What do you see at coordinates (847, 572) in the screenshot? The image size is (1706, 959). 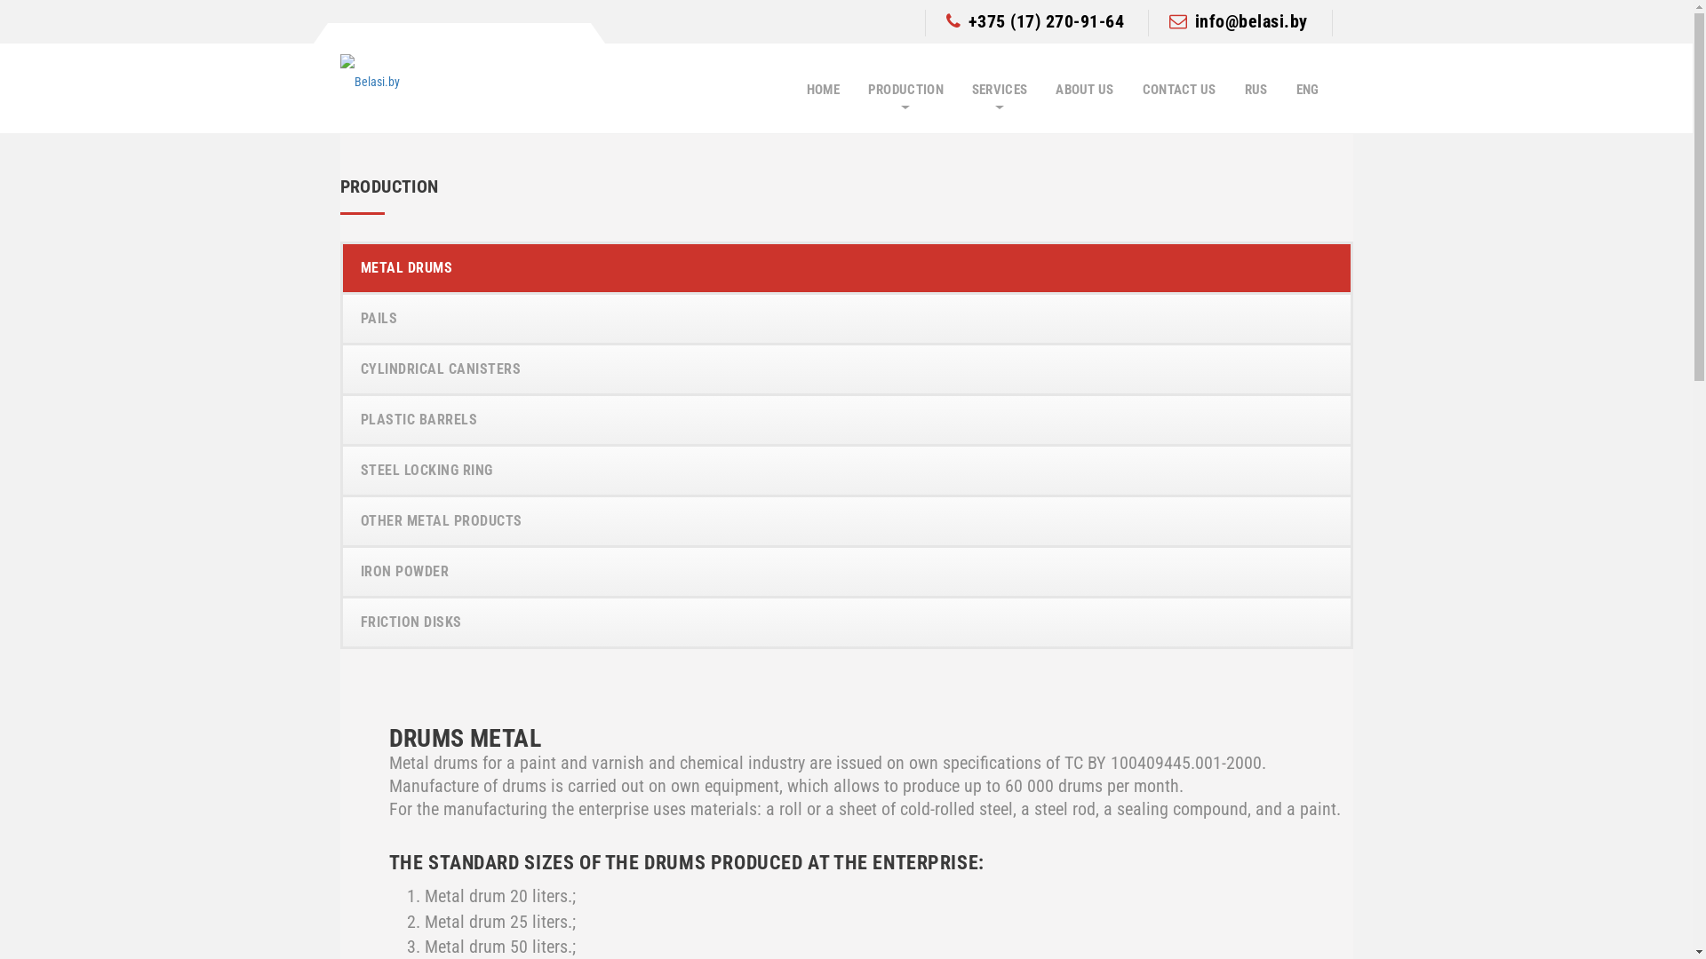 I see `IRON POWDER` at bounding box center [847, 572].